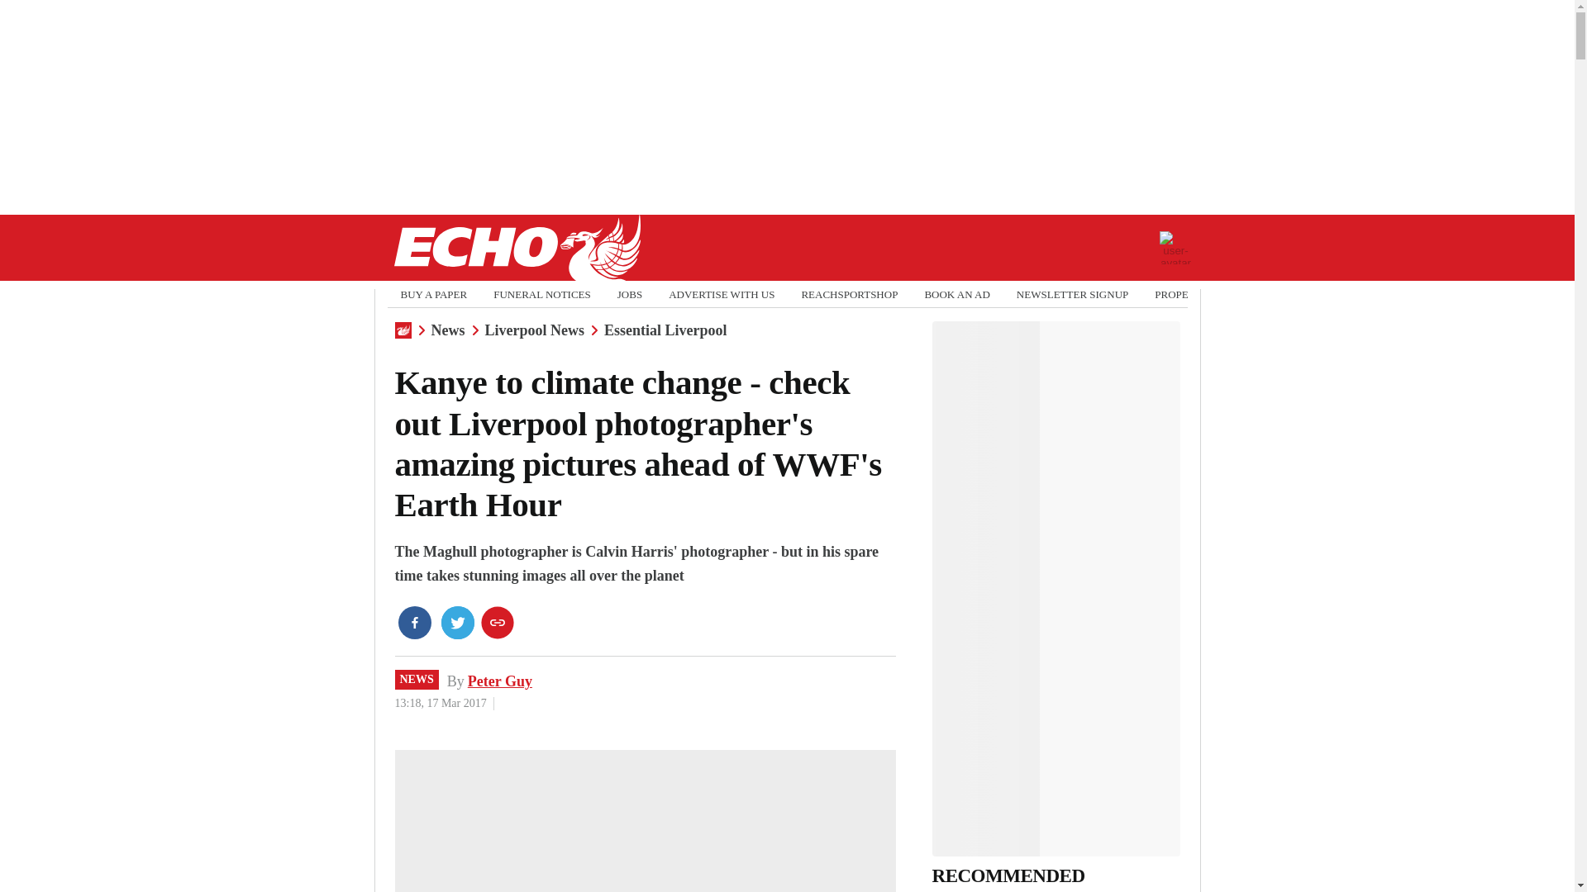  Describe the element at coordinates (542, 294) in the screenshot. I see `FUNERAL NOTICES` at that location.